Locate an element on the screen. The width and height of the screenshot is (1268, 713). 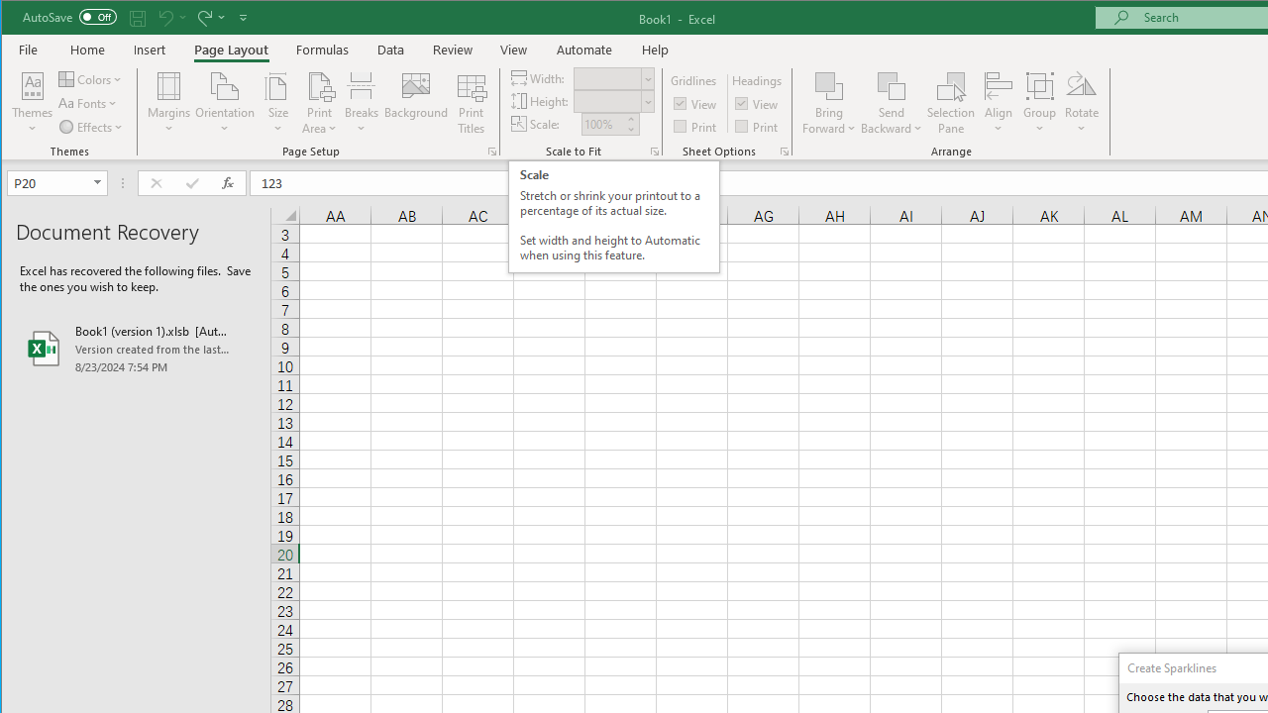
More is located at coordinates (630, 119).